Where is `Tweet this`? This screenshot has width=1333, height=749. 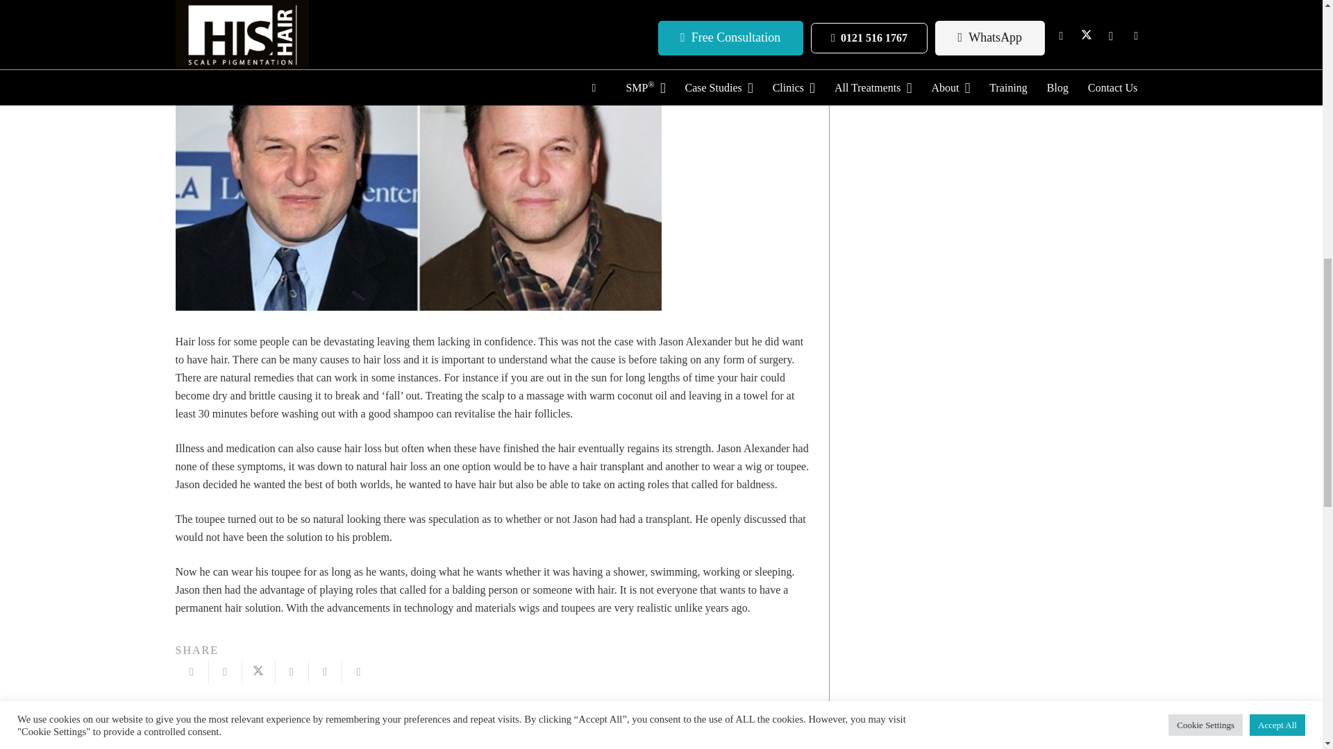 Tweet this is located at coordinates (258, 671).